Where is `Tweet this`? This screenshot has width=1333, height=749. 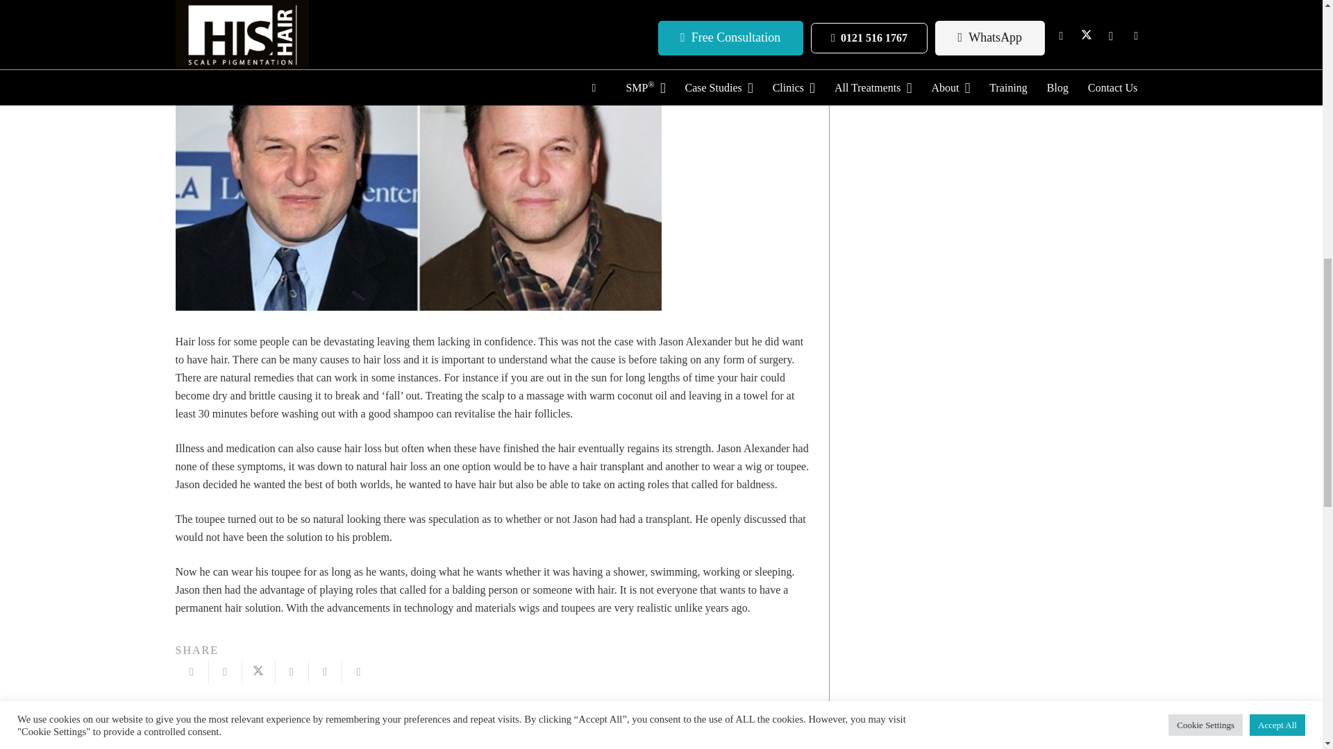 Tweet this is located at coordinates (258, 671).